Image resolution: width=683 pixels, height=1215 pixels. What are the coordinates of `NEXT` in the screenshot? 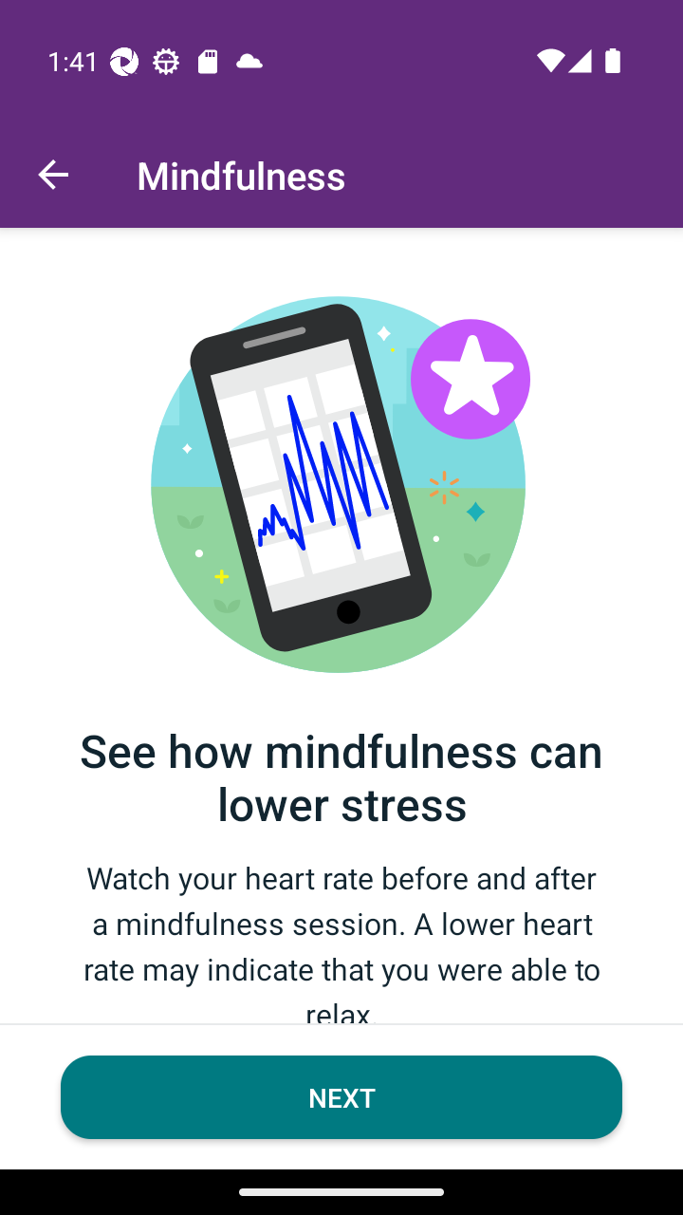 It's located at (341, 1097).